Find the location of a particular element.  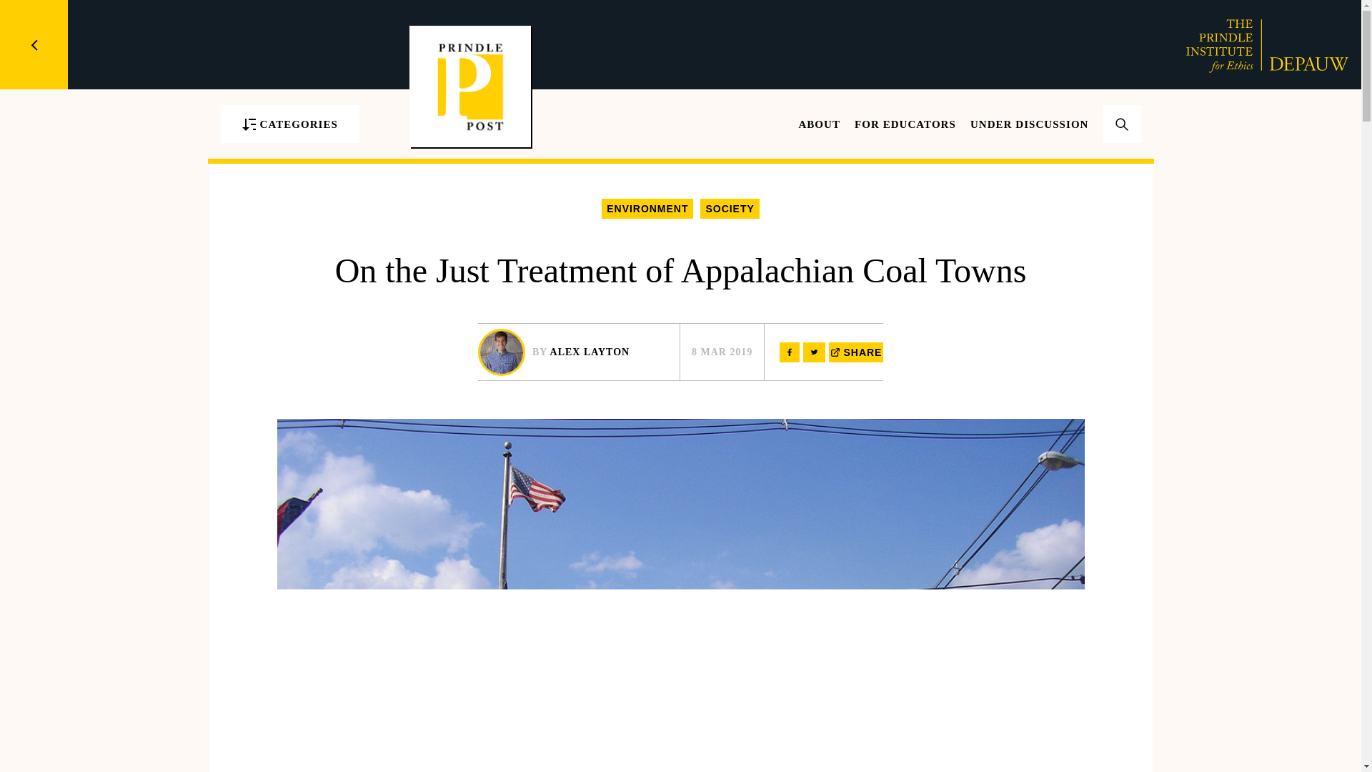

ENVIRONMENT is located at coordinates (647, 208).